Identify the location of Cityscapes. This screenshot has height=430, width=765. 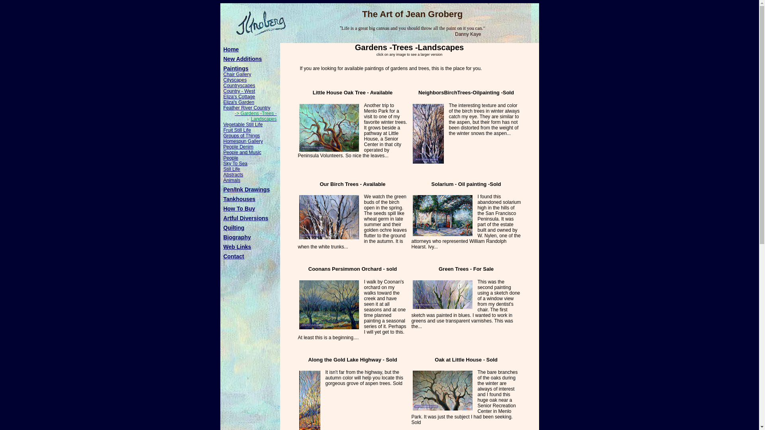
(249, 80).